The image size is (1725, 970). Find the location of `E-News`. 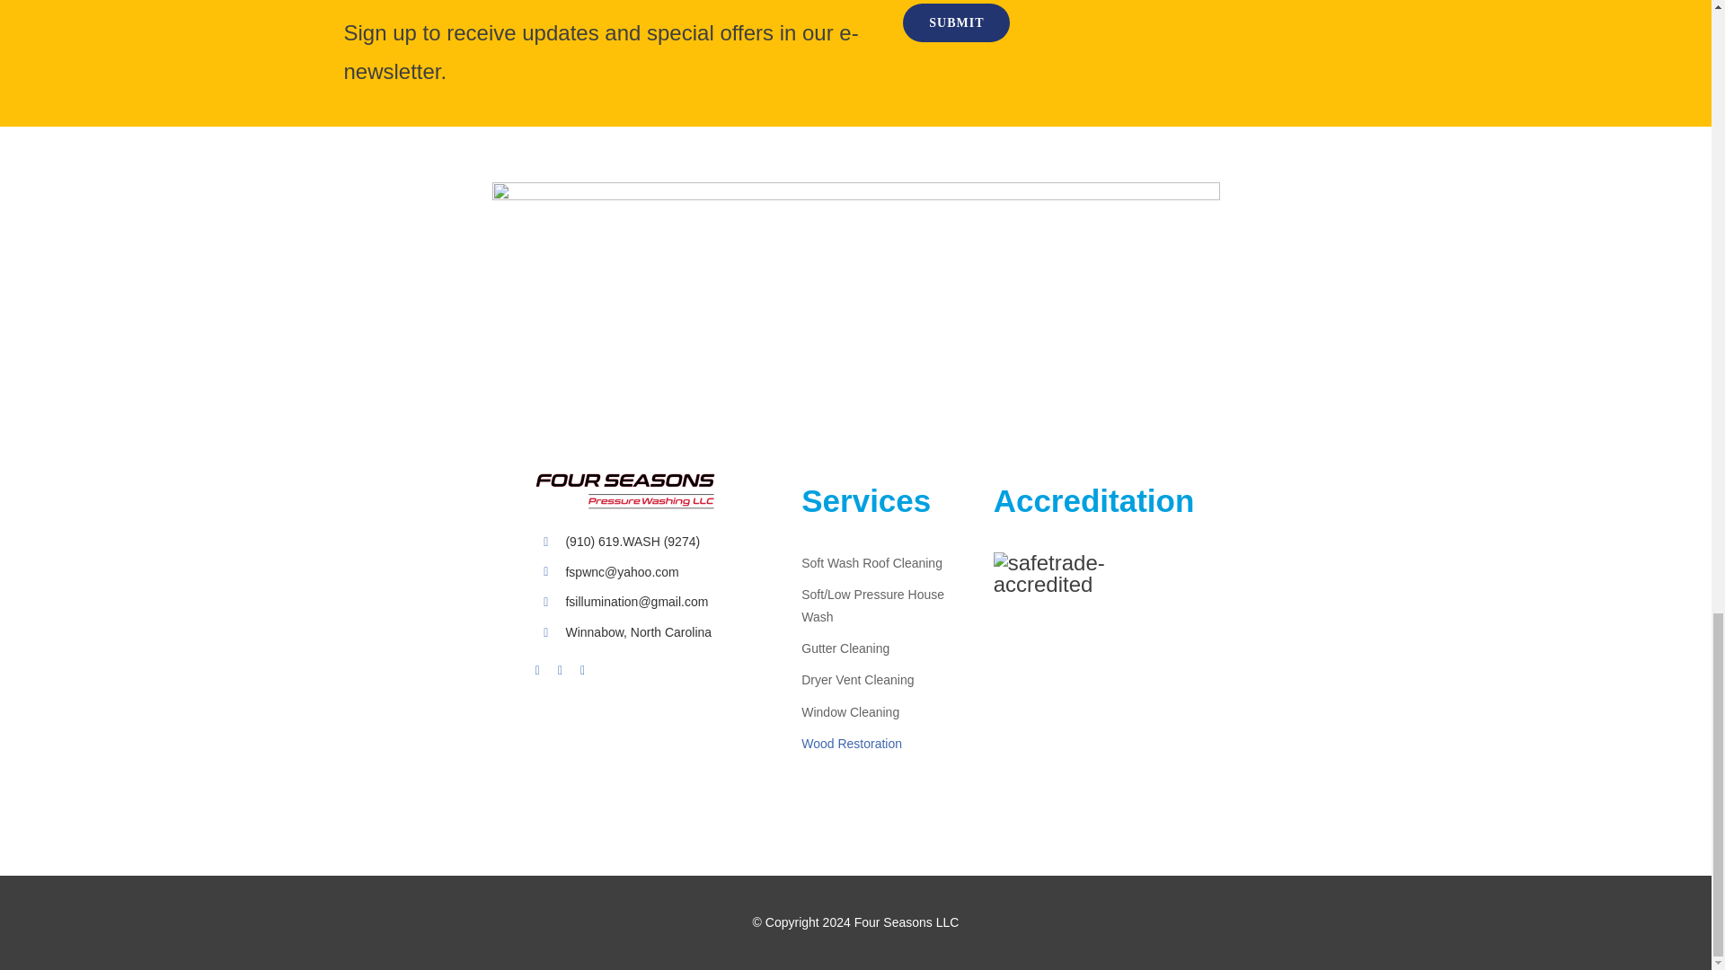

E-News is located at coordinates (609, 7).